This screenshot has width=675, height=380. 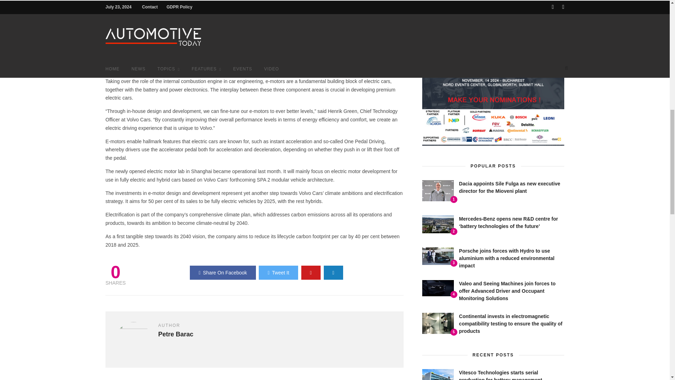 What do you see at coordinates (333, 272) in the screenshot?
I see `Share by Email` at bounding box center [333, 272].